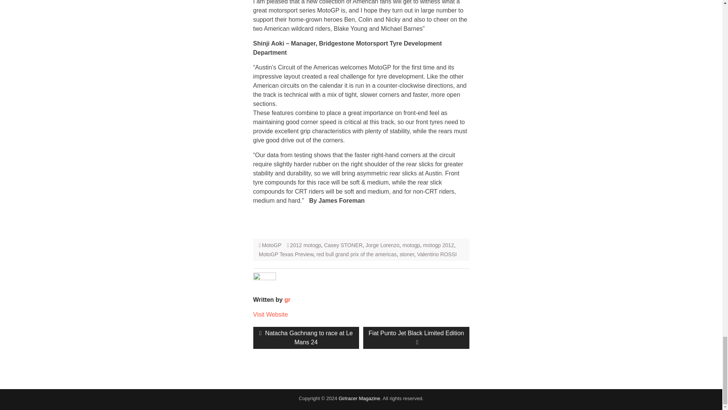 This screenshot has width=728, height=410. I want to click on stoner, so click(407, 254).